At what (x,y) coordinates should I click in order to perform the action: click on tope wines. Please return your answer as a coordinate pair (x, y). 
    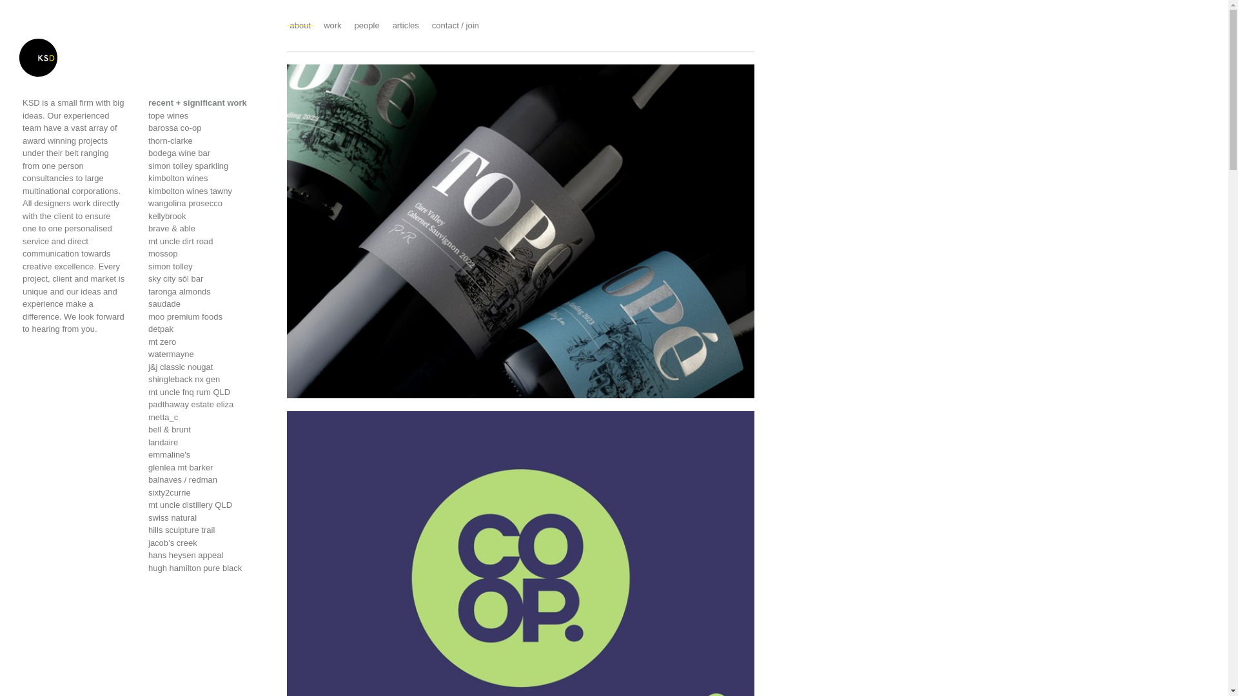
    Looking at the image, I should click on (206, 116).